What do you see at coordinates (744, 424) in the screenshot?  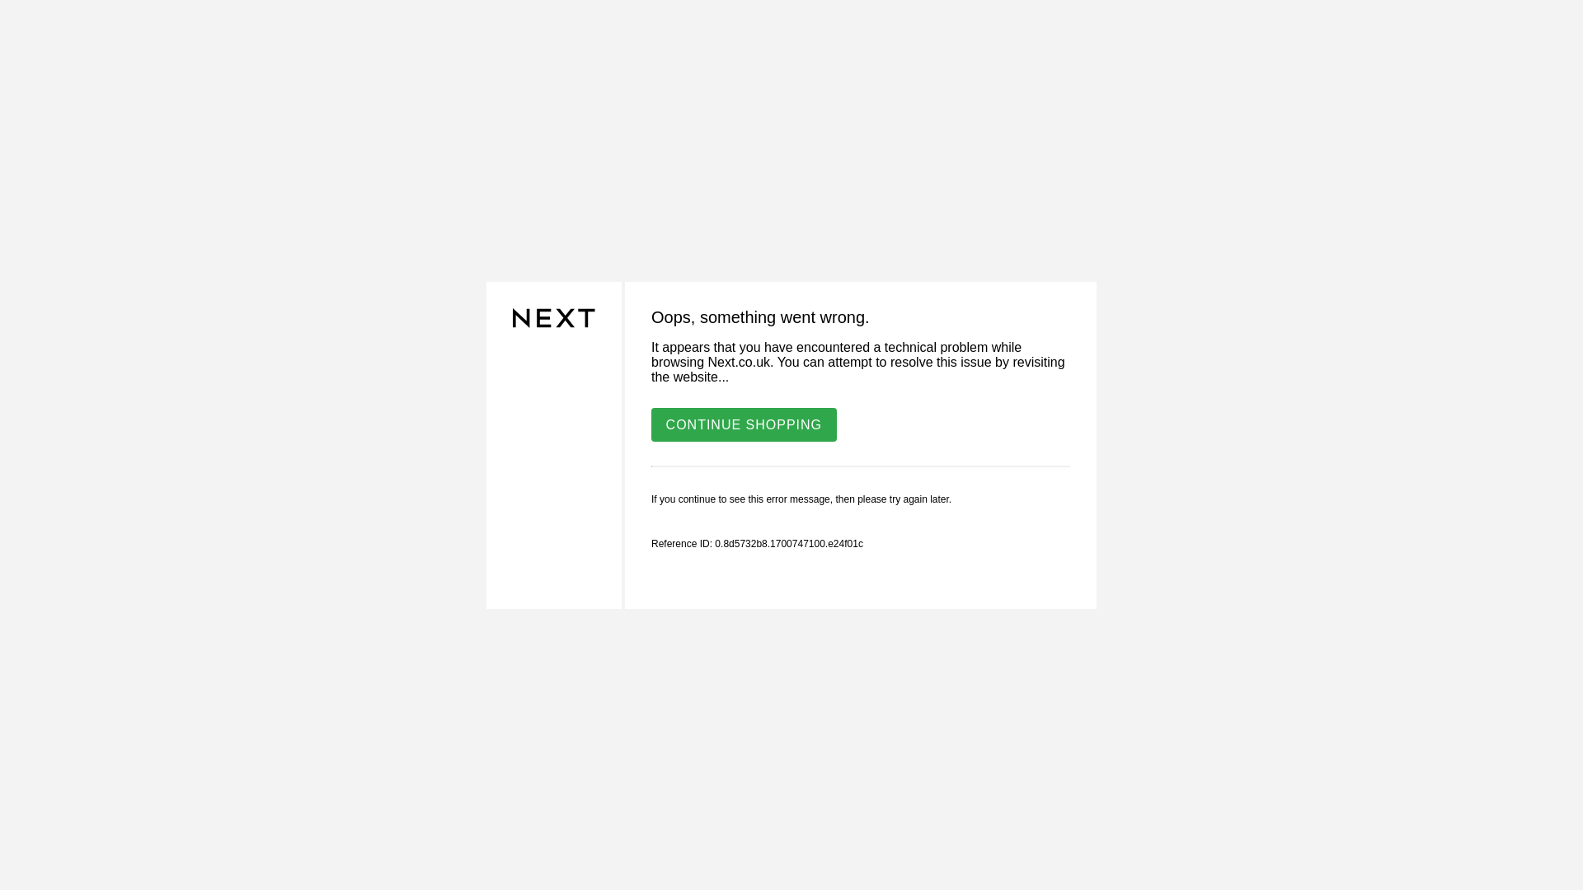 I see `CONTINUE SHOPPING` at bounding box center [744, 424].